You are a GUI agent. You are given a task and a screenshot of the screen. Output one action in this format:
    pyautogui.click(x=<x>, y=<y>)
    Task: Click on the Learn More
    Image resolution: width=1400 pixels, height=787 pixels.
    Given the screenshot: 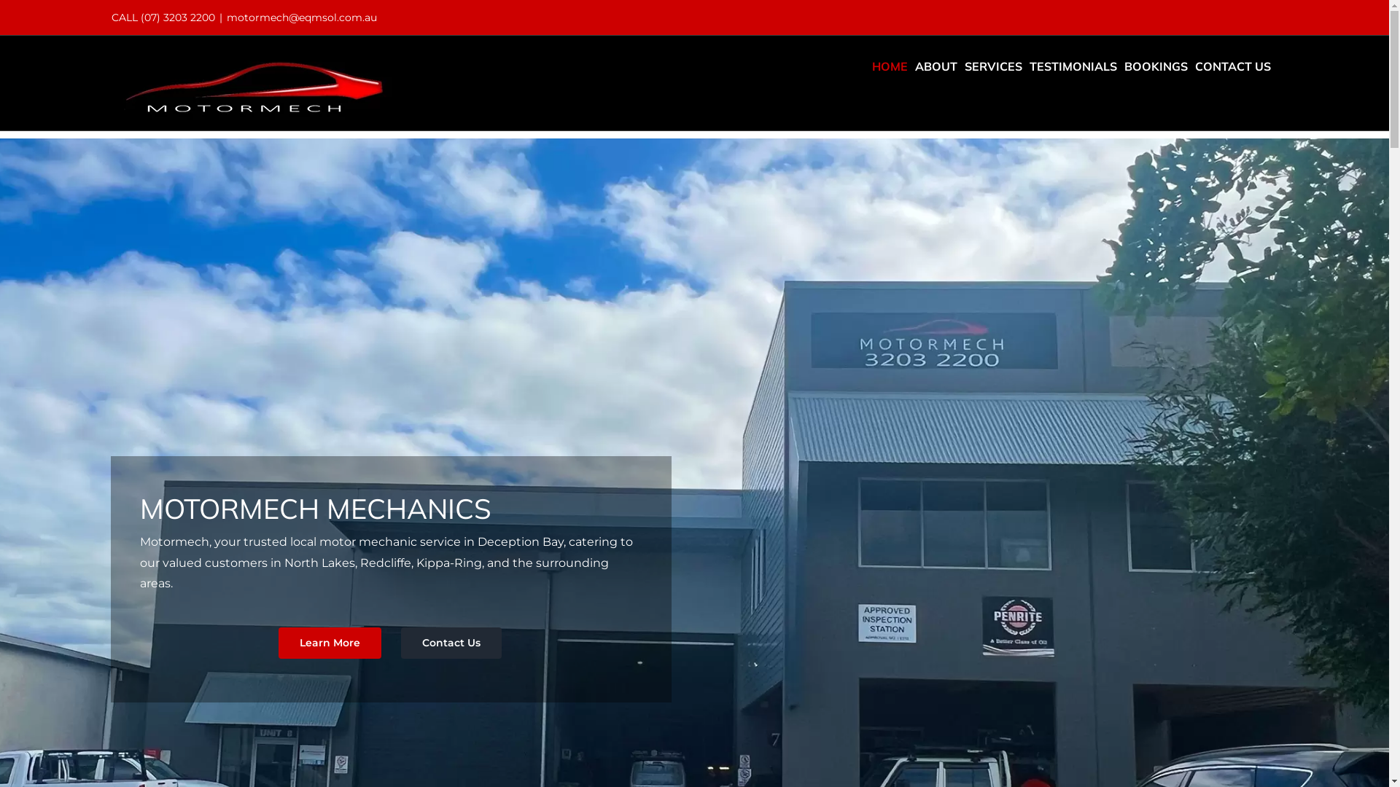 What is the action you would take?
    pyautogui.click(x=330, y=643)
    